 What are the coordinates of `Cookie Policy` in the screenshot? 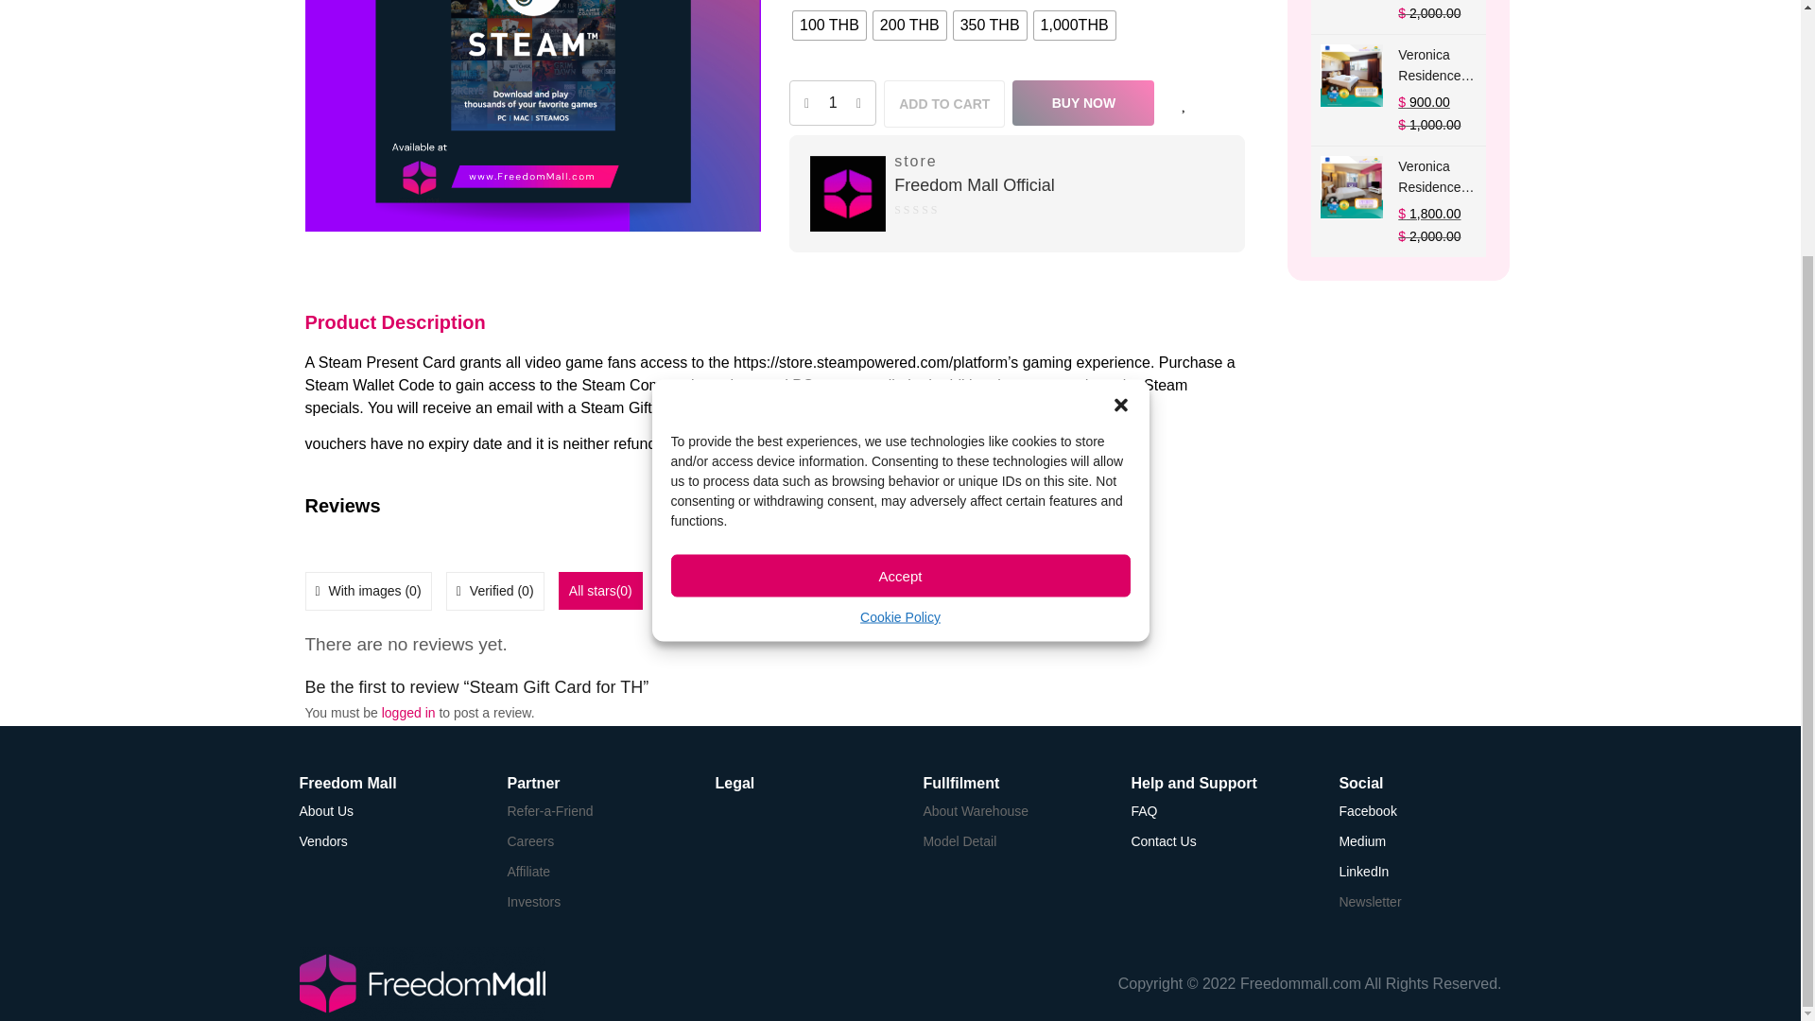 It's located at (900, 287).